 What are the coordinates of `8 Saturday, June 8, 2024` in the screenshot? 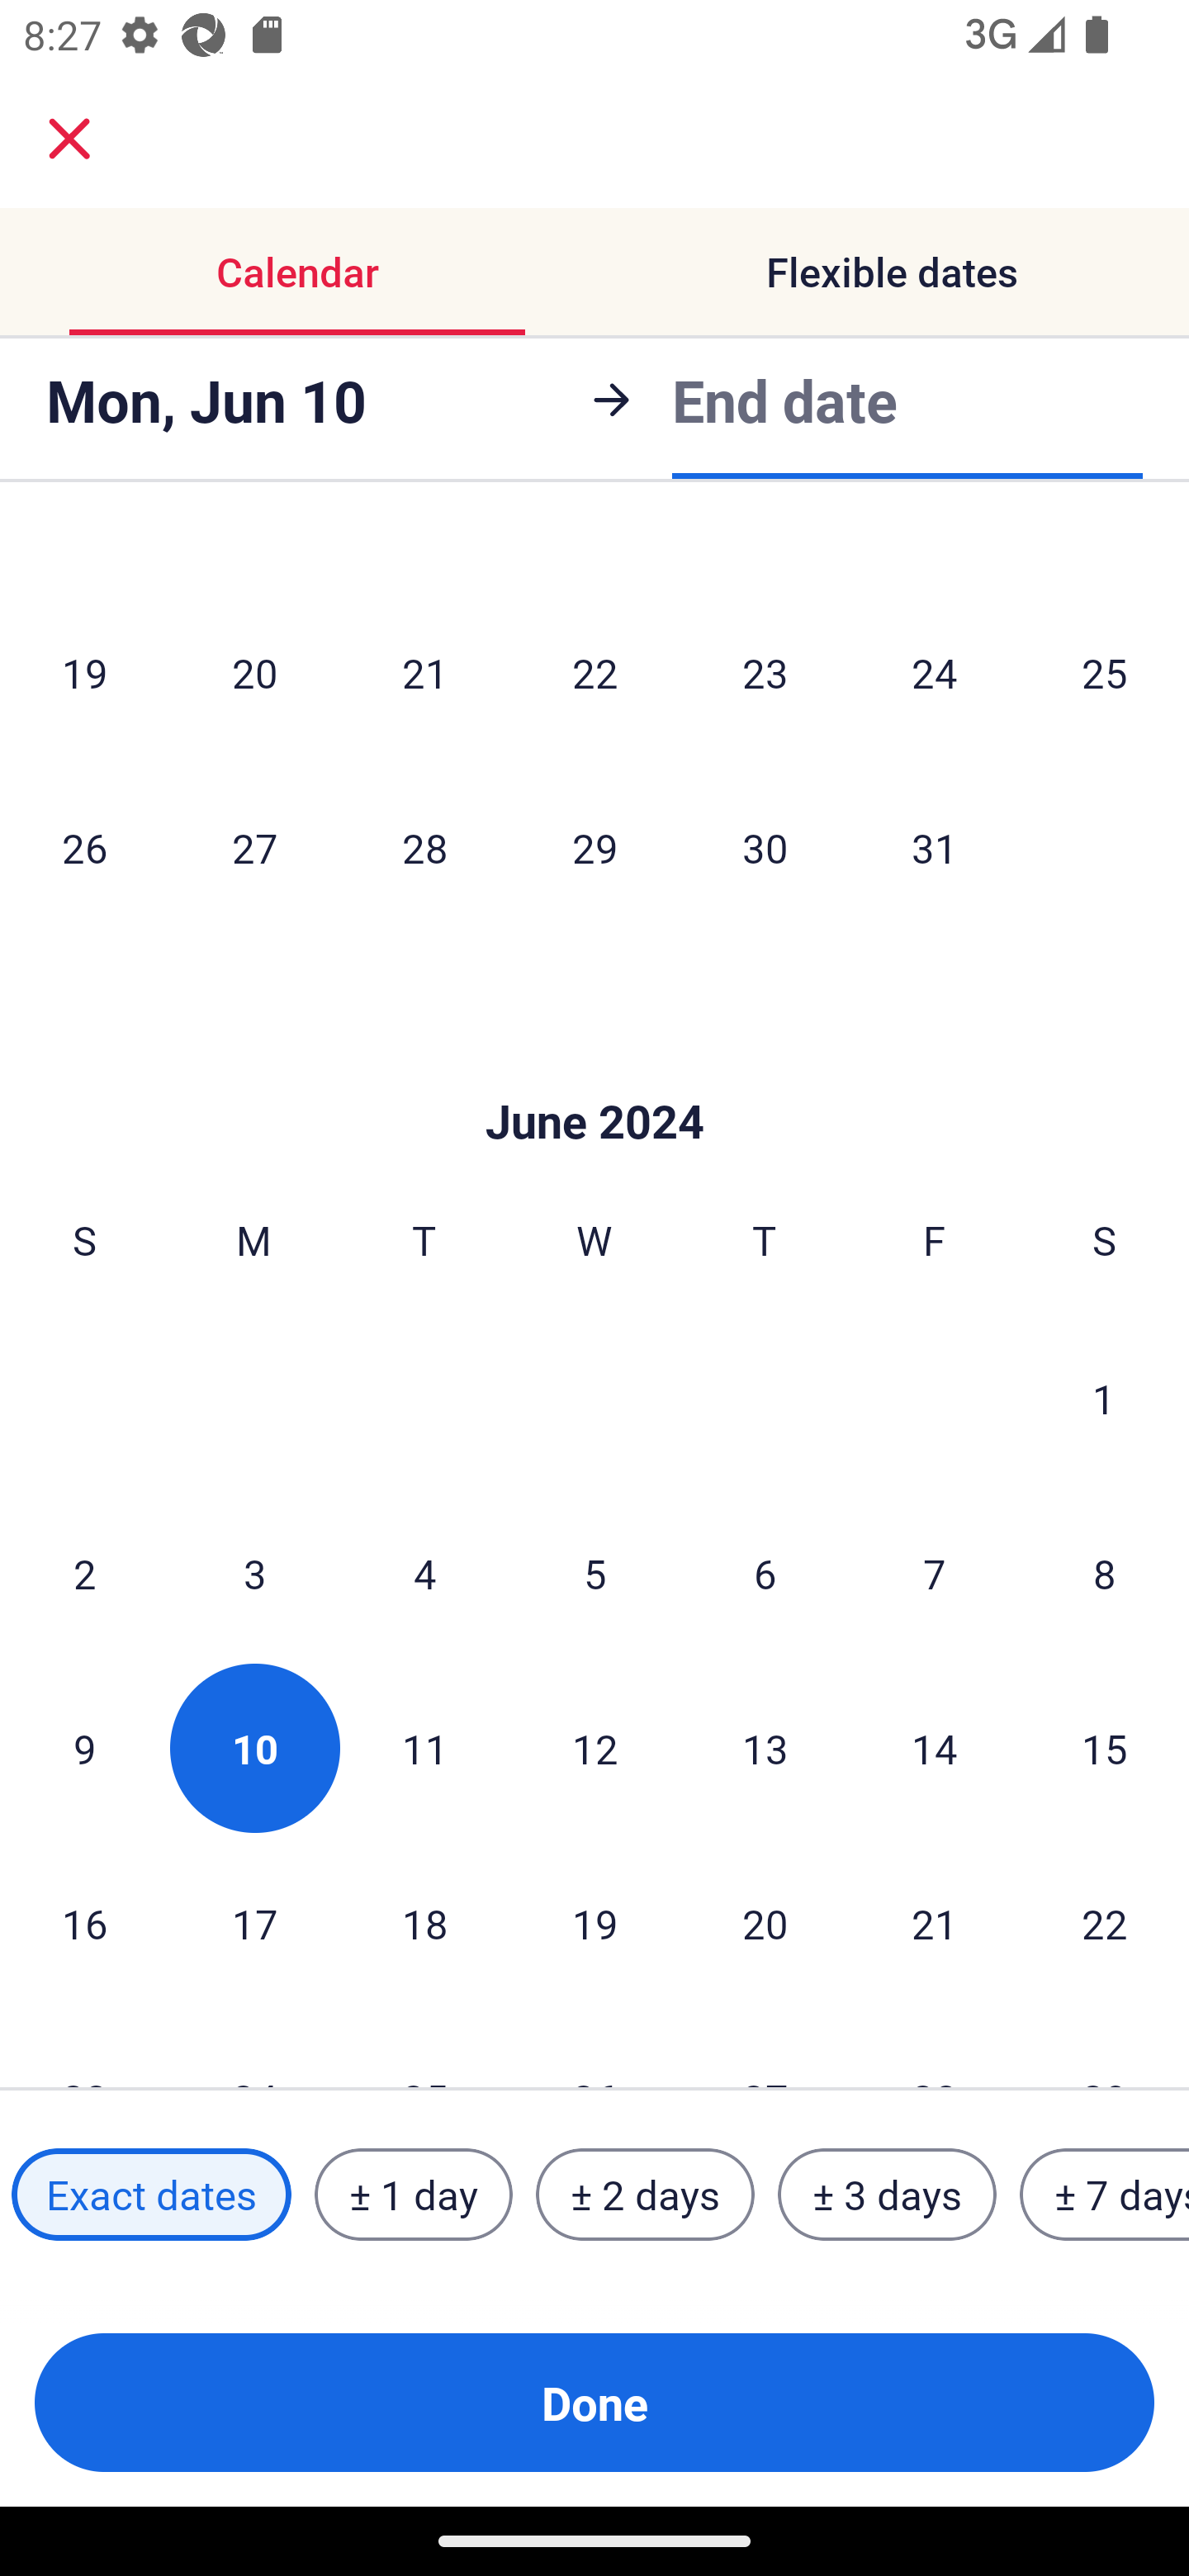 It's located at (1105, 1574).